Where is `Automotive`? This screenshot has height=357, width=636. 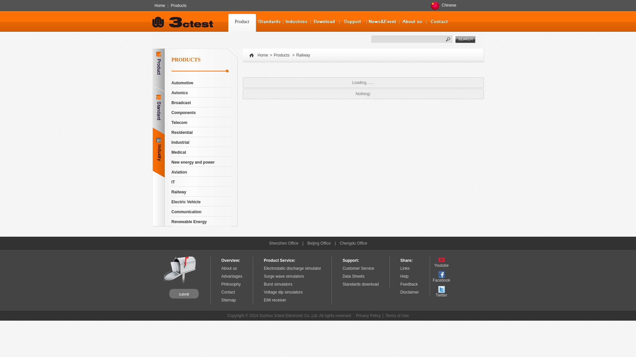 Automotive is located at coordinates (183, 83).